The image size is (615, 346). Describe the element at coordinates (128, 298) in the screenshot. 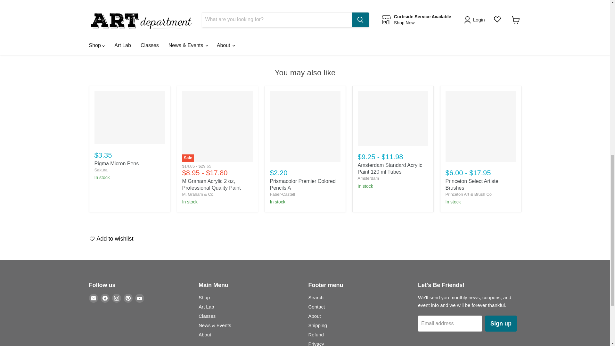

I see `Pinterest` at that location.